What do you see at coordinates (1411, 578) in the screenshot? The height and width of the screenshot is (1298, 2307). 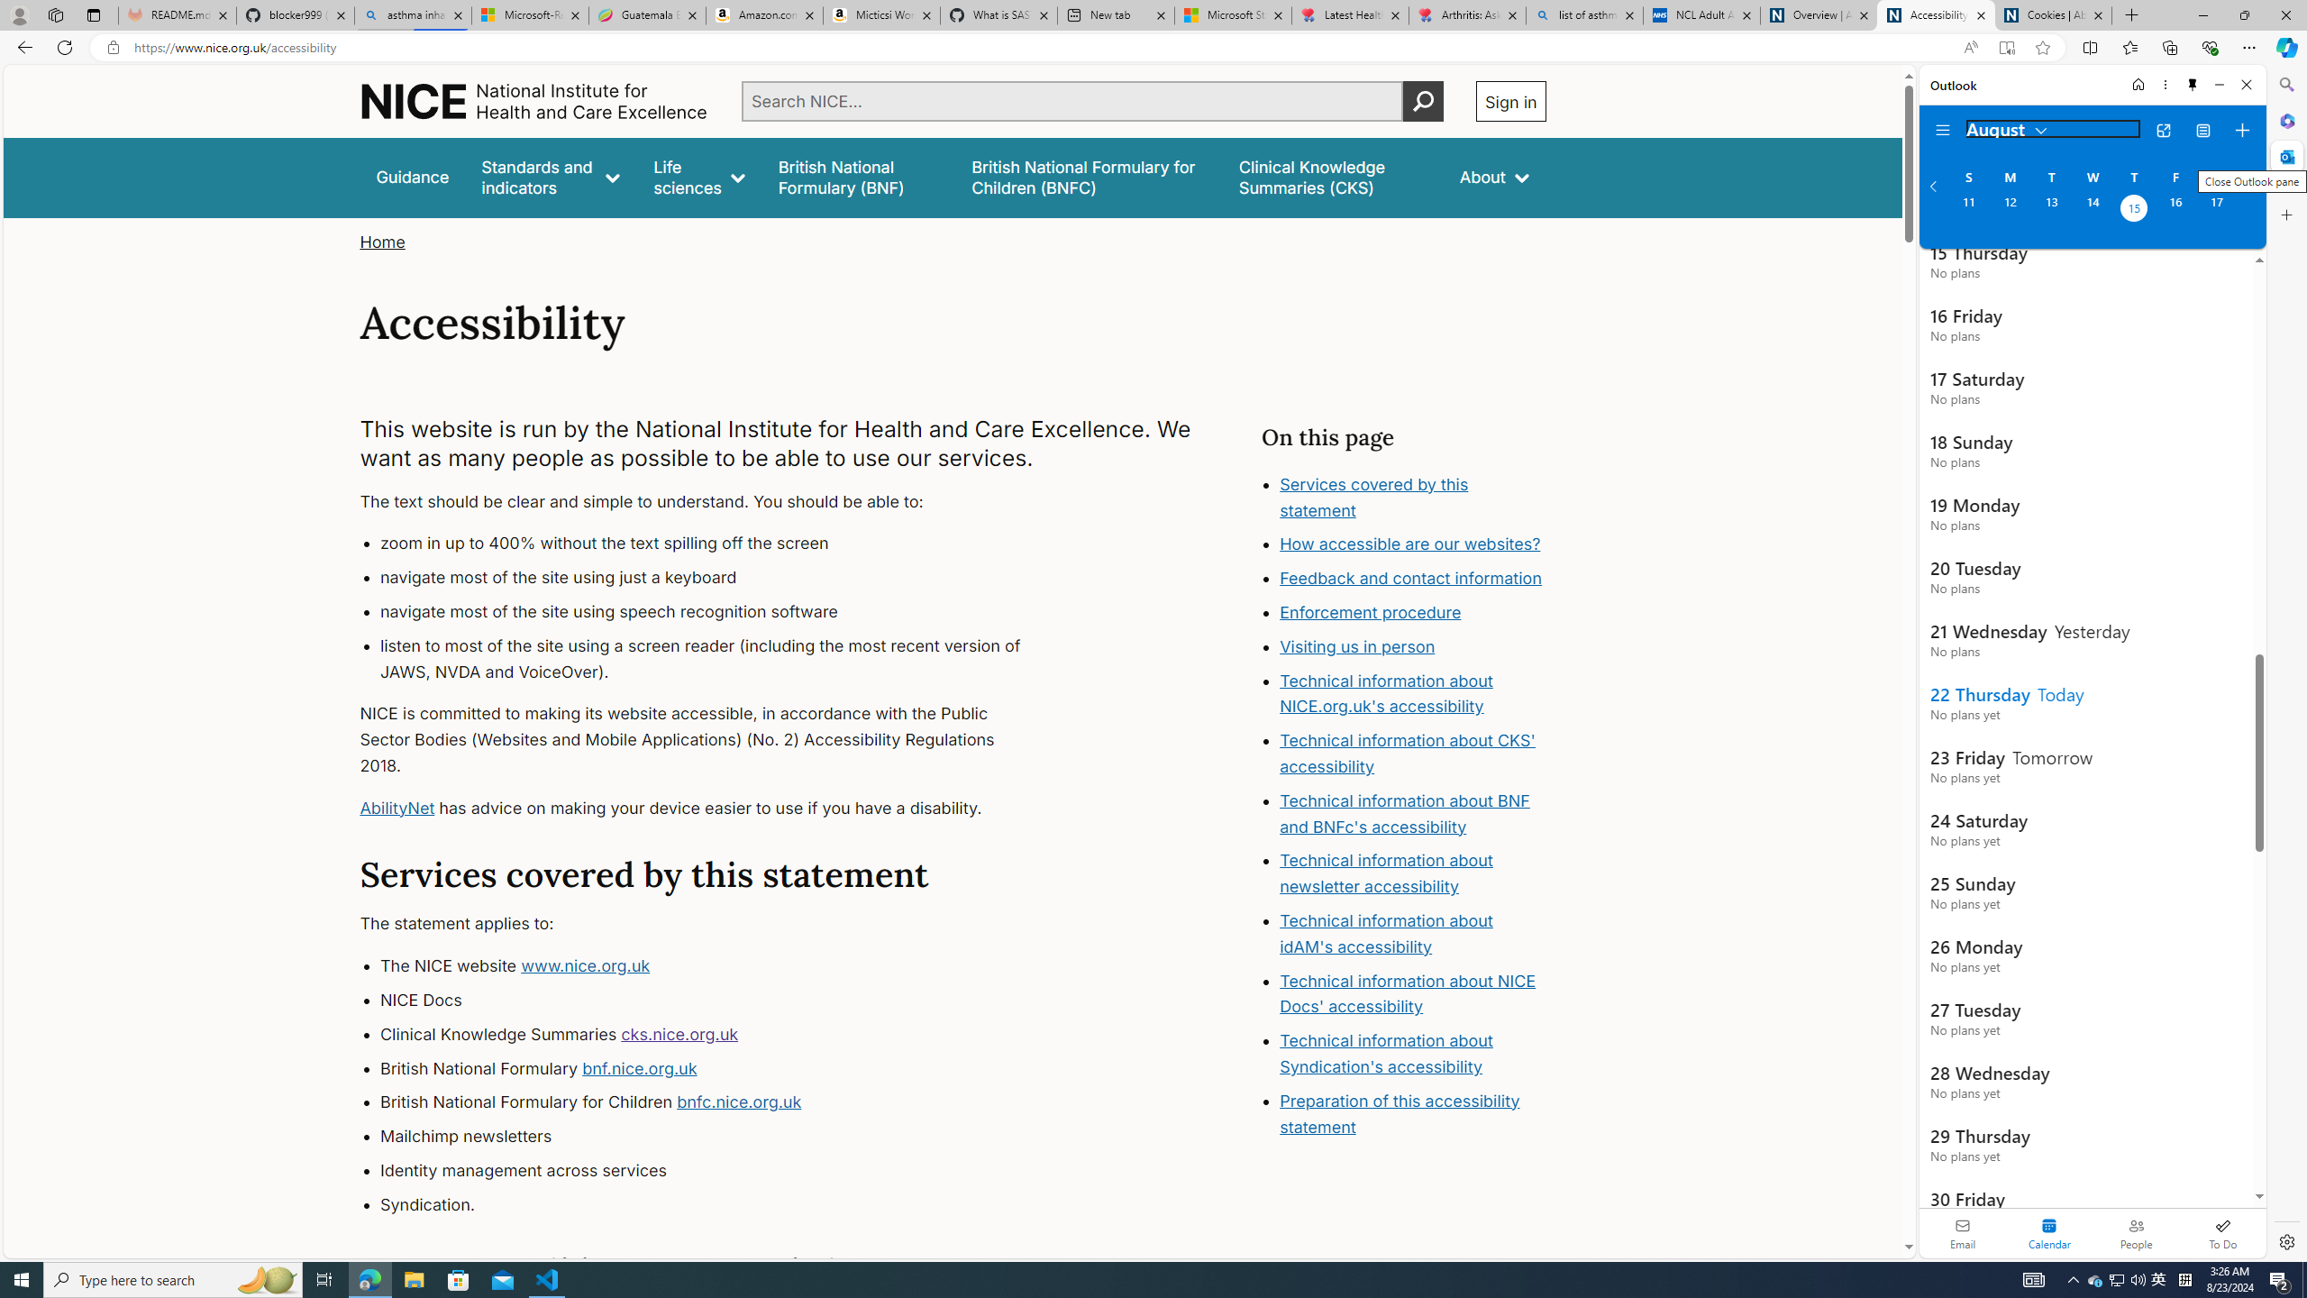 I see `Feedback and contact information` at bounding box center [1411, 578].